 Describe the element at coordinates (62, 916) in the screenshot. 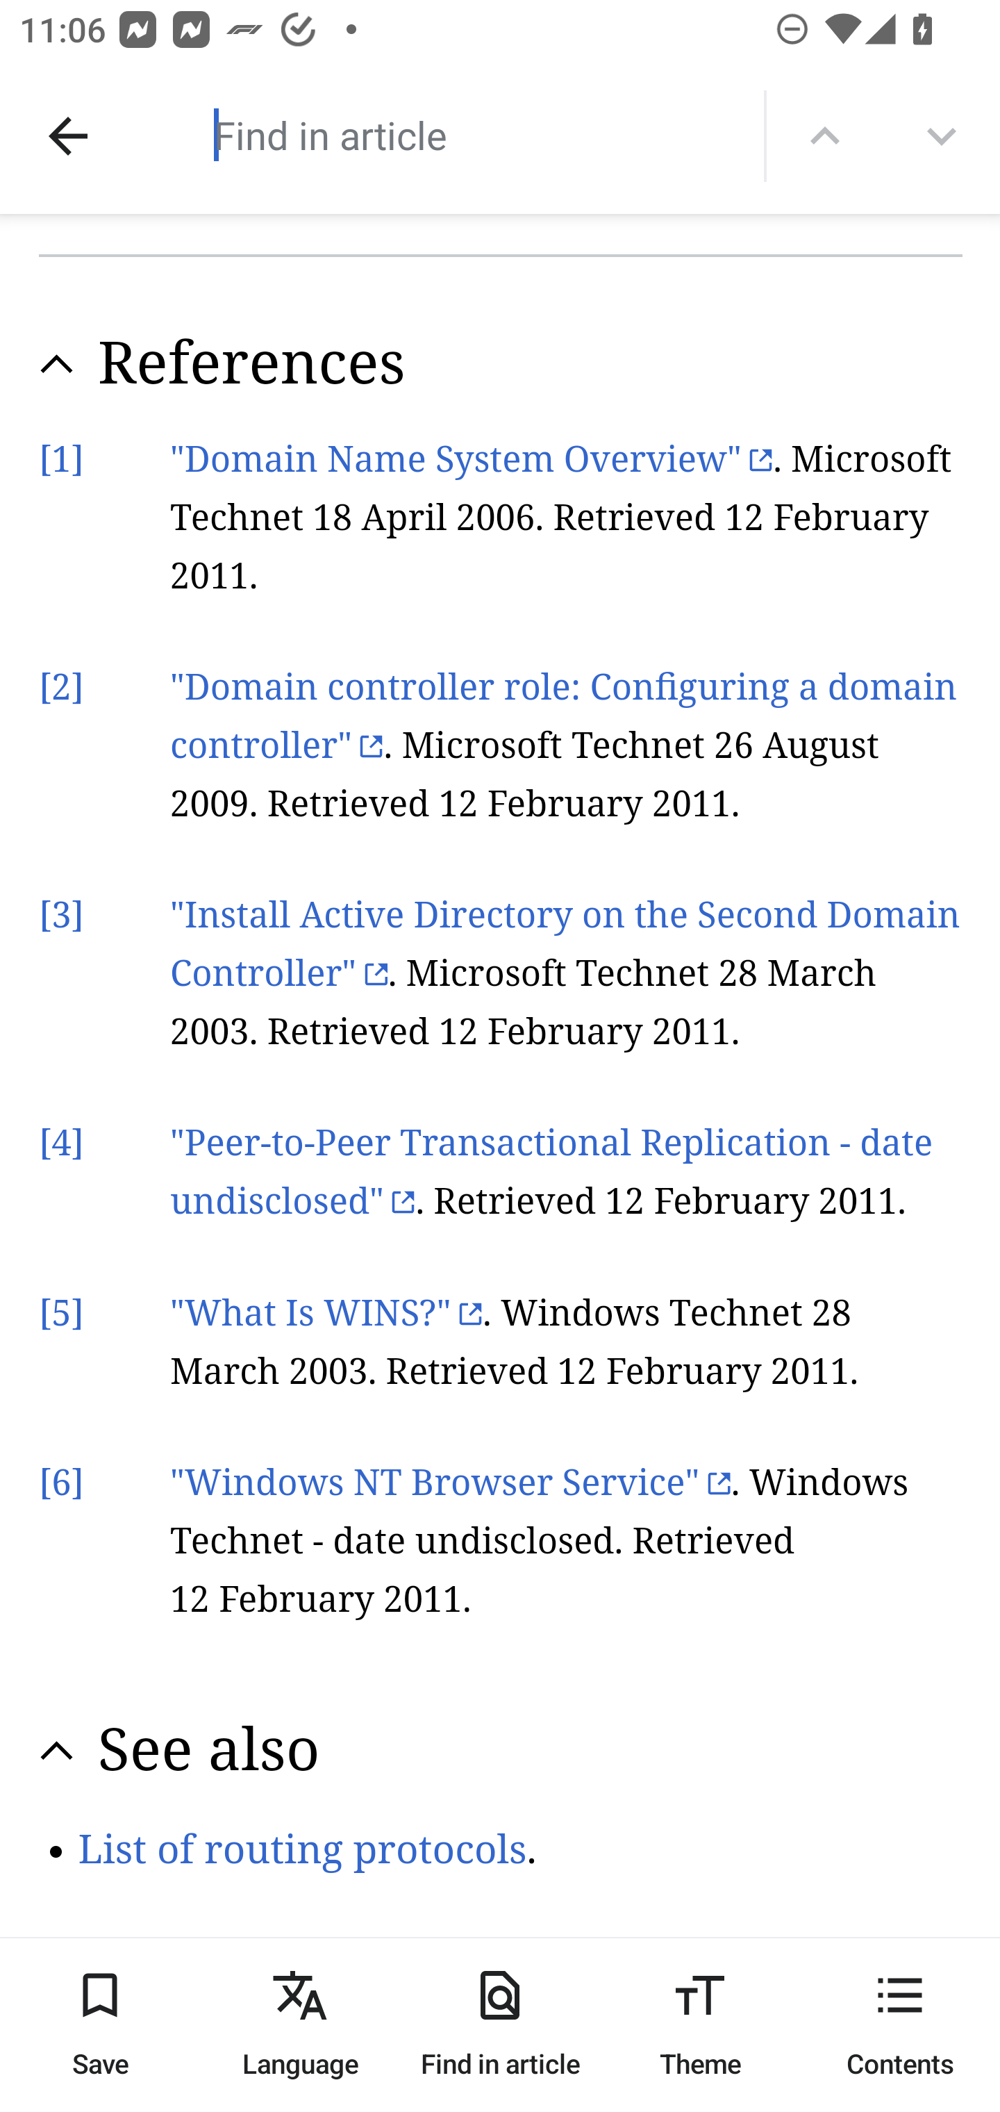

I see `[3]` at that location.